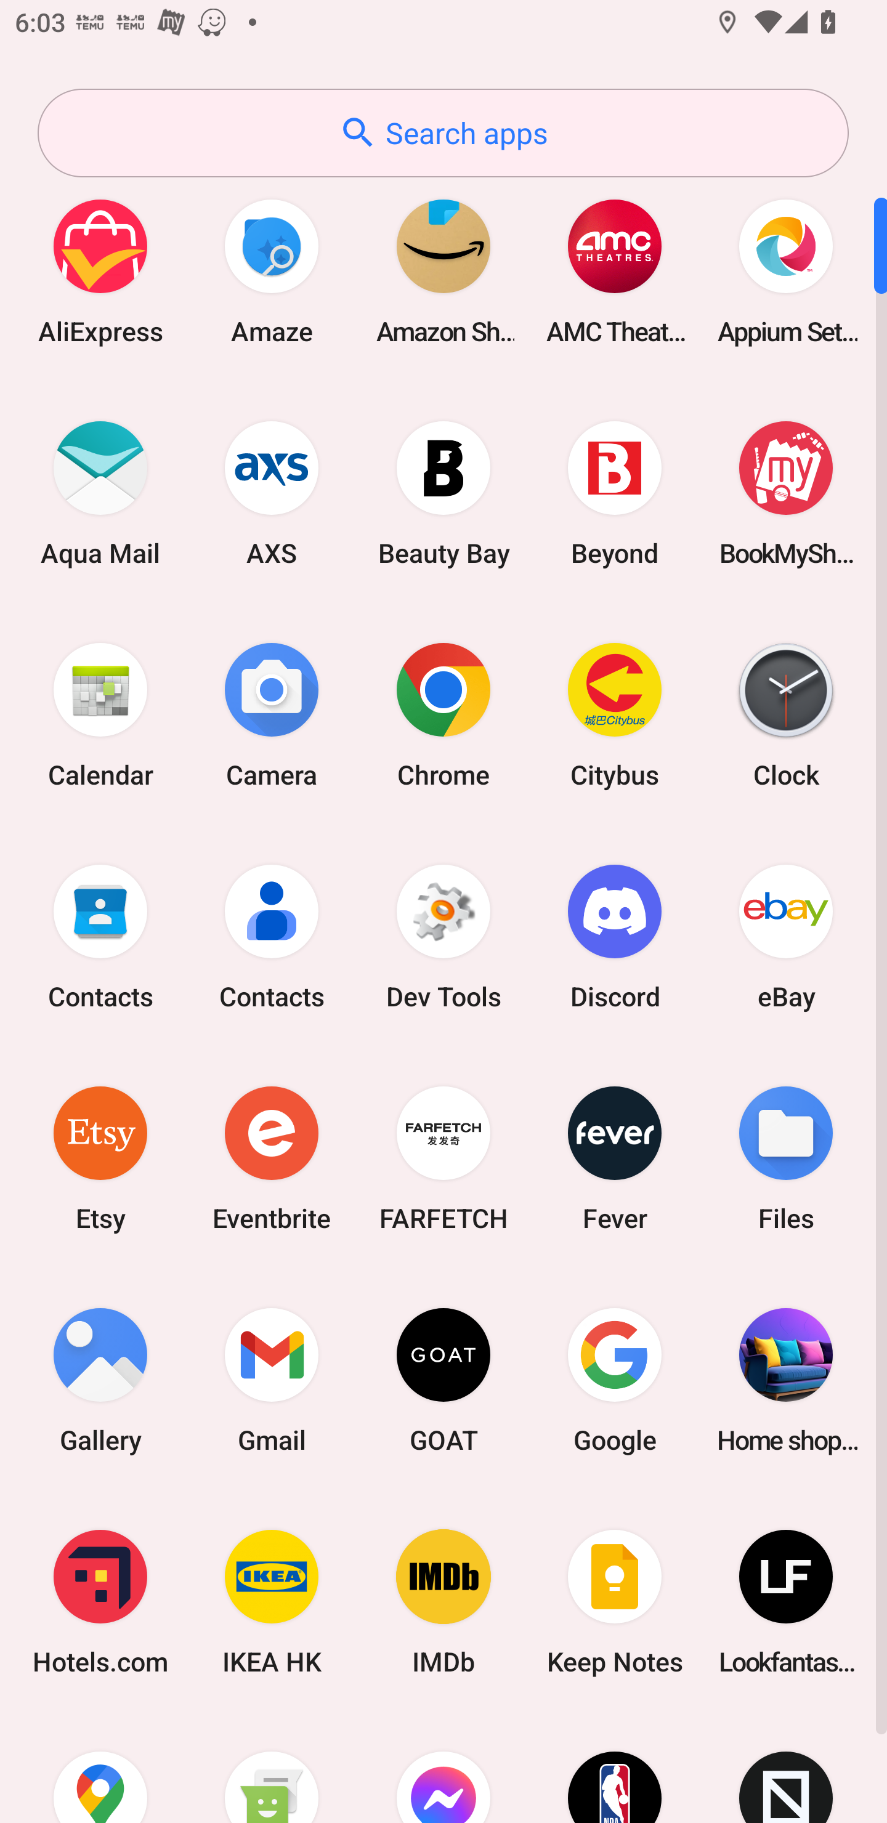  I want to click on IKEA HK, so click(272, 1603).